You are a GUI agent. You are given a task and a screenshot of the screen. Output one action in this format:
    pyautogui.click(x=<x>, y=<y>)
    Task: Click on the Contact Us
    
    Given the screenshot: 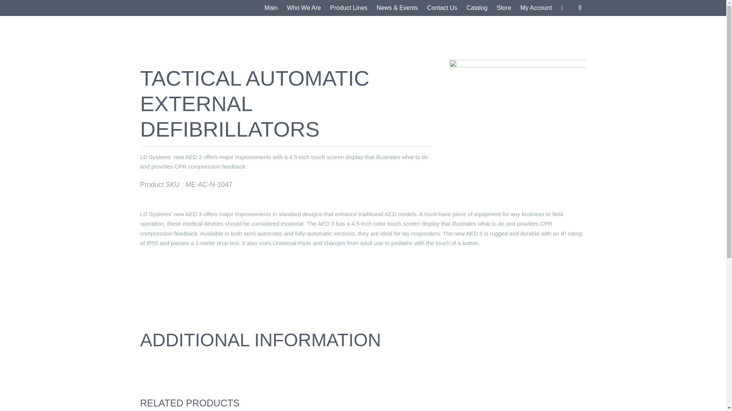 What is the action you would take?
    pyautogui.click(x=442, y=8)
    